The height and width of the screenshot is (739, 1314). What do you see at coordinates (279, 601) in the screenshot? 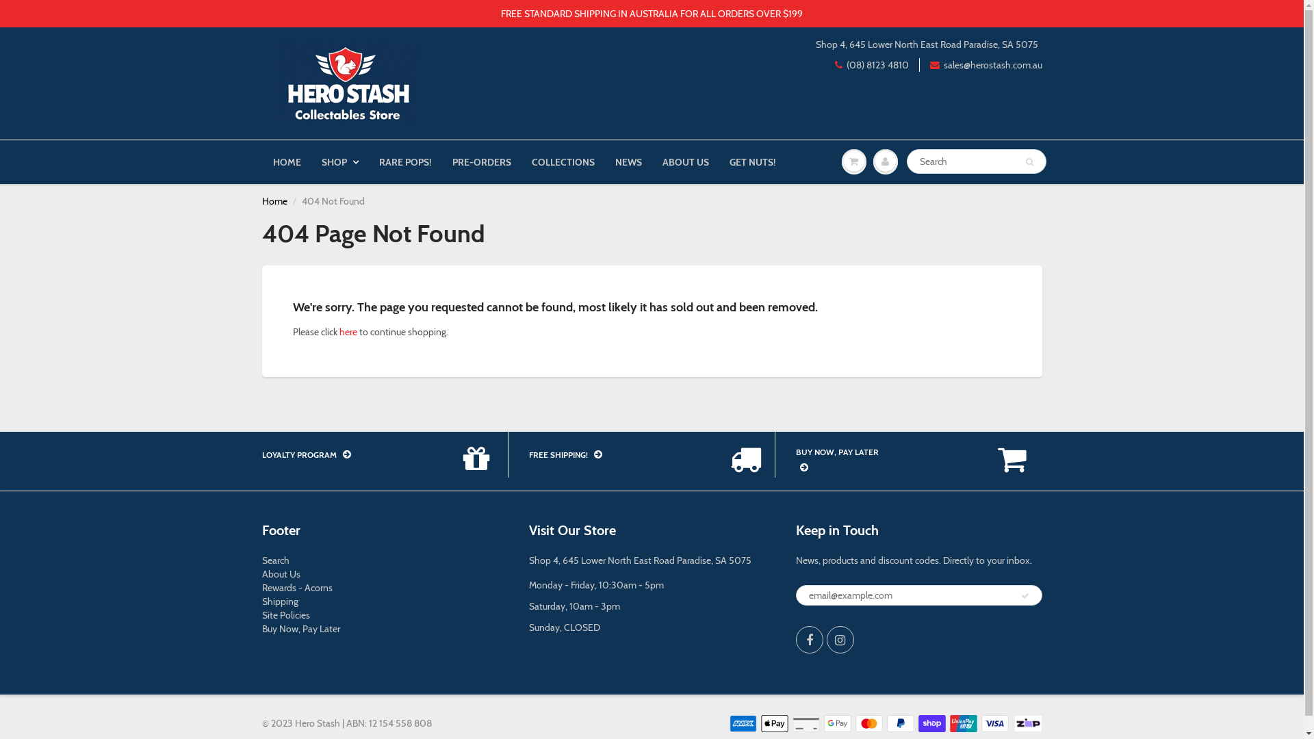
I see `Shipping` at bounding box center [279, 601].